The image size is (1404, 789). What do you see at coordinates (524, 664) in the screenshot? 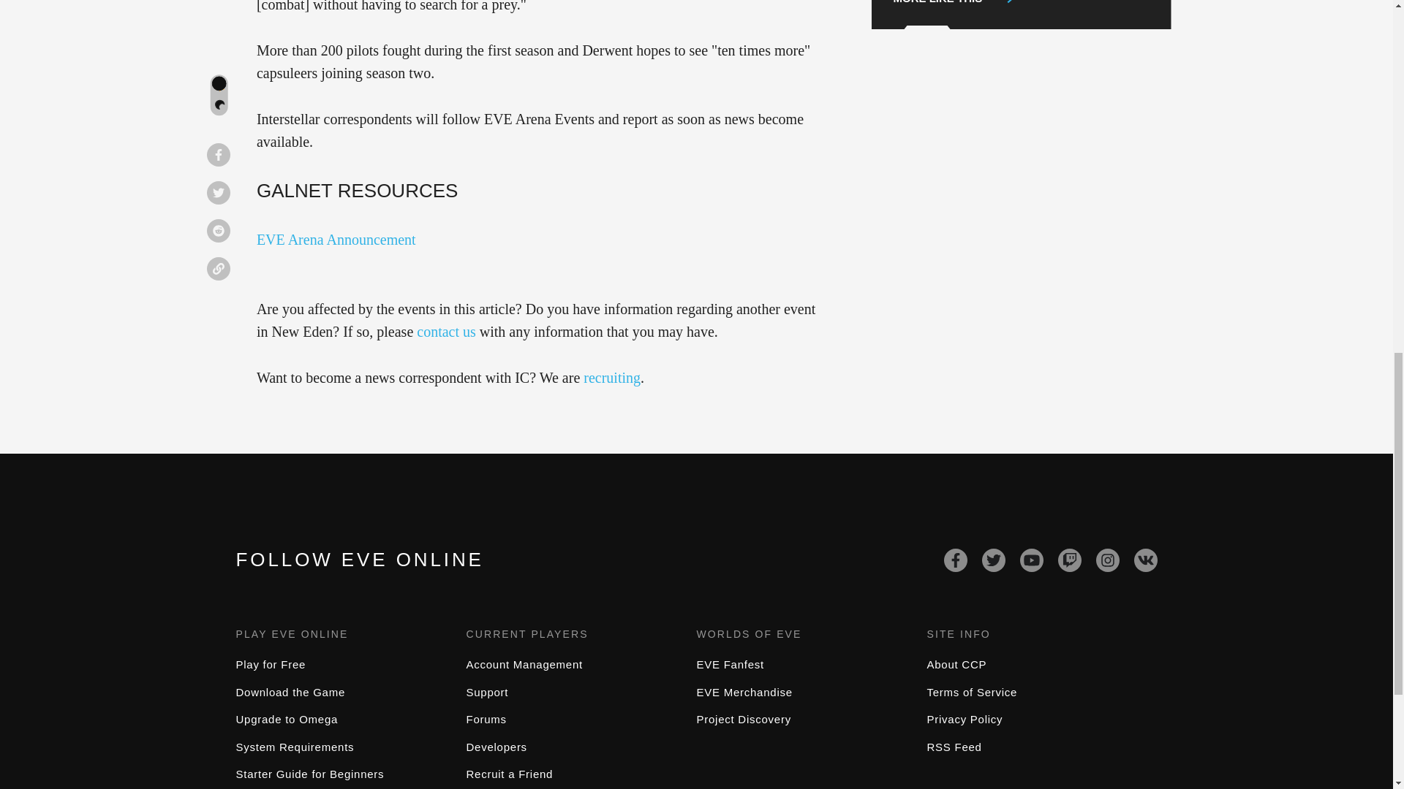
I see `Account Management` at bounding box center [524, 664].